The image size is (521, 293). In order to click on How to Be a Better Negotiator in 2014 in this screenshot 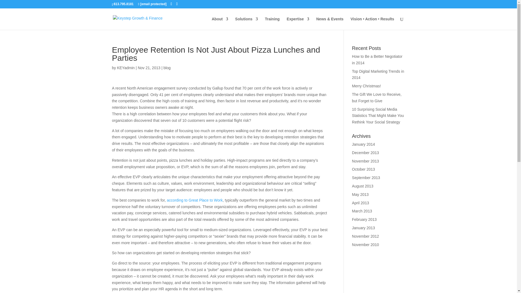, I will do `click(377, 59)`.